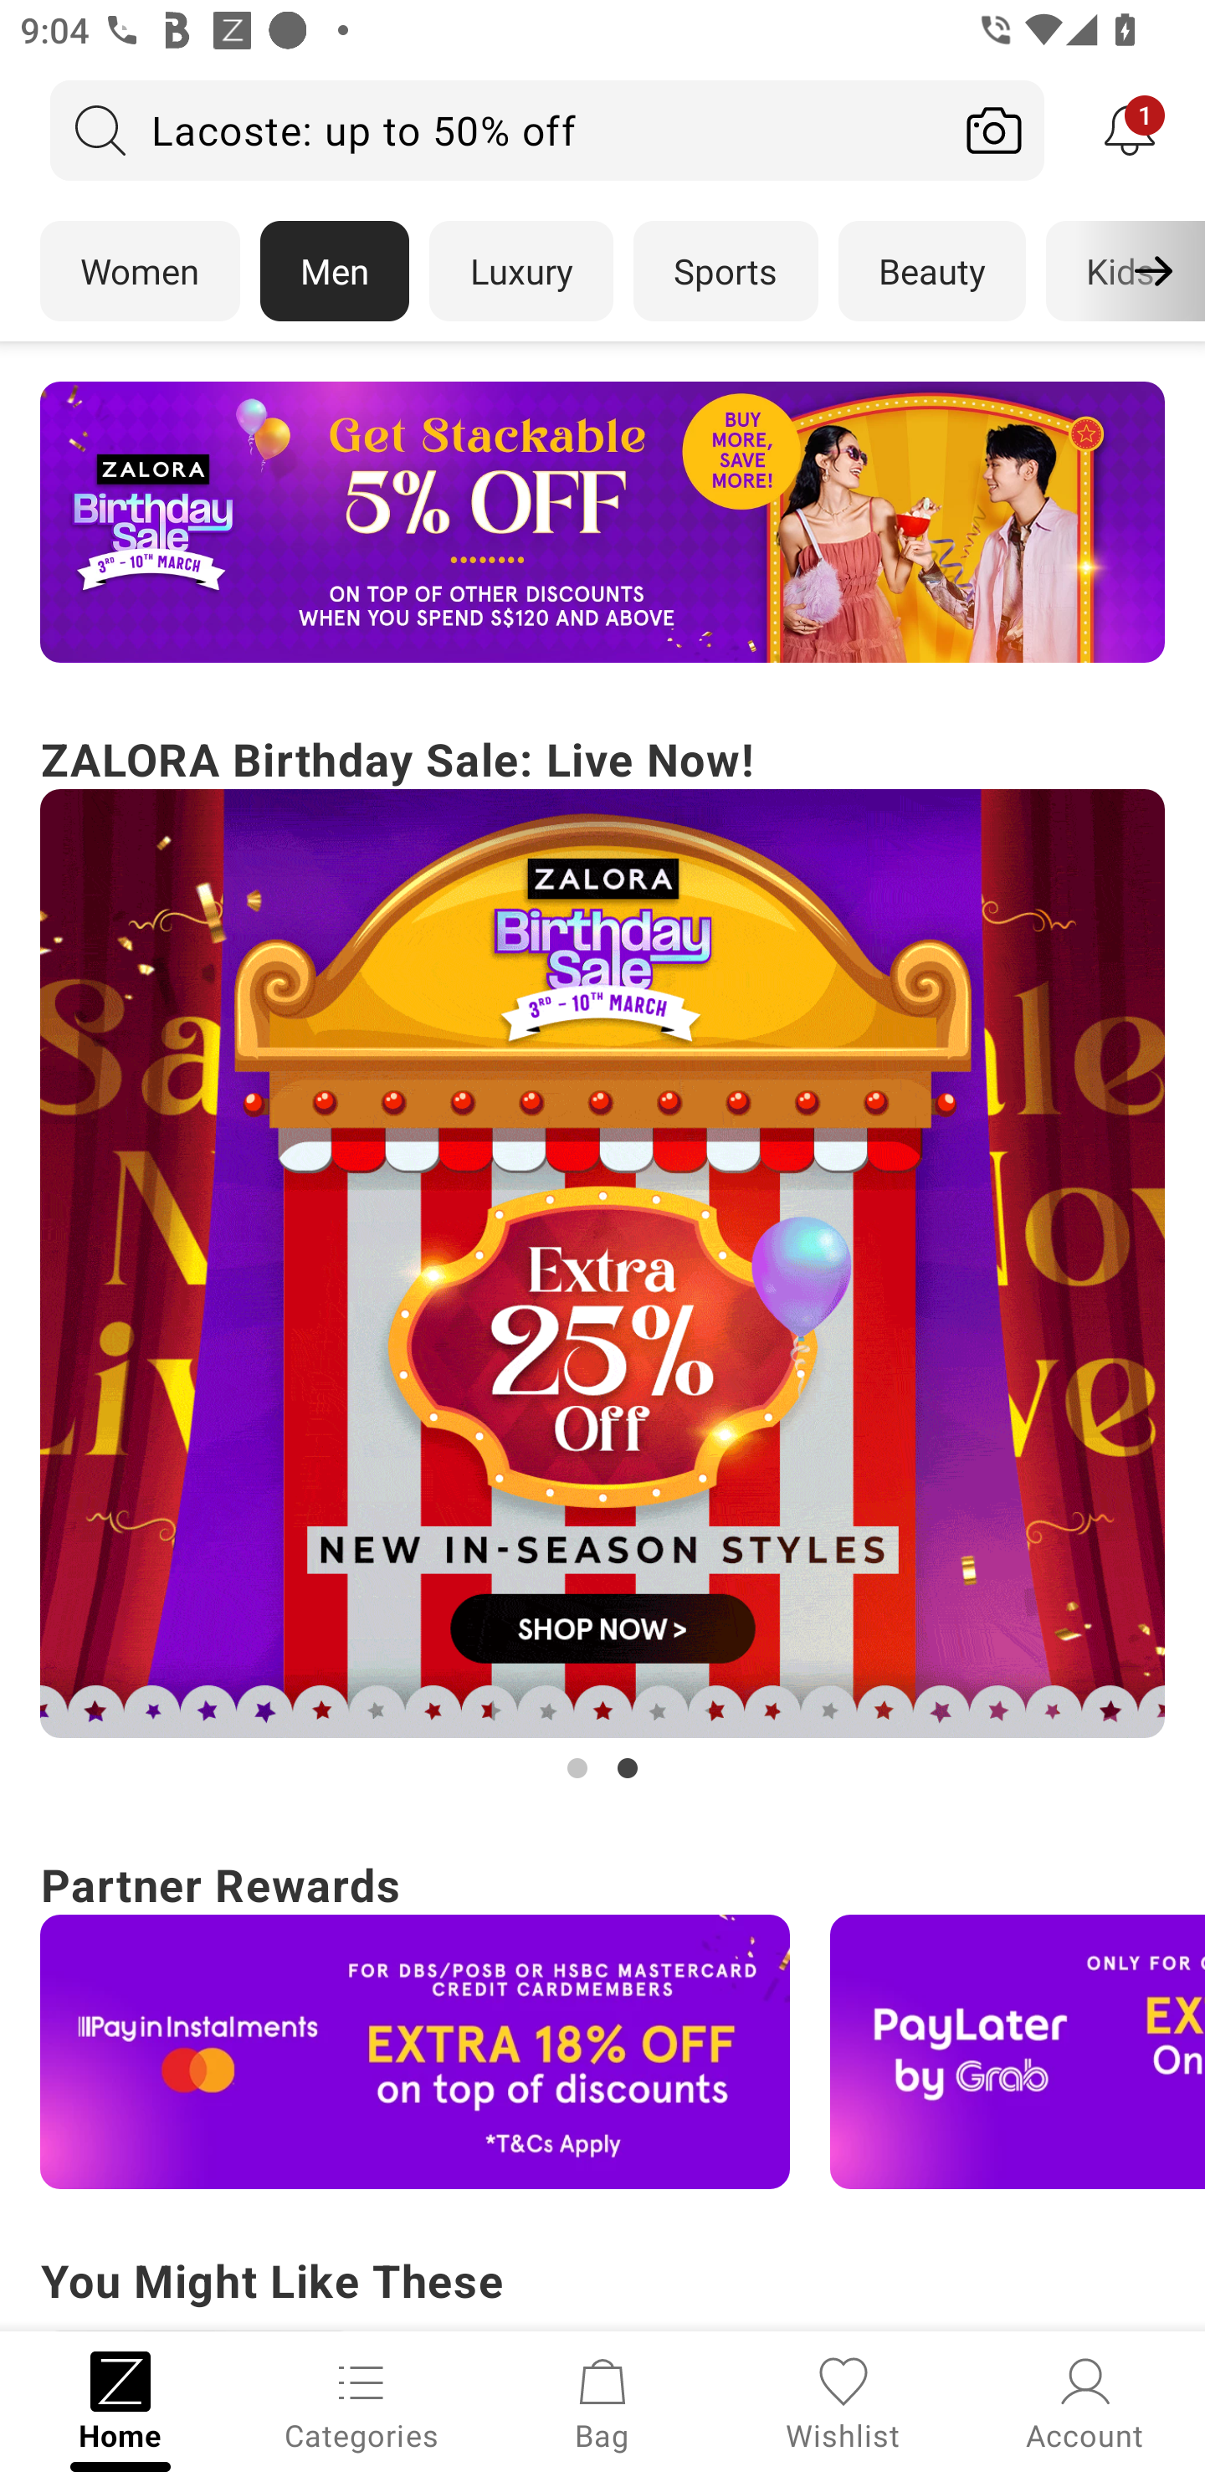 This screenshot has width=1205, height=2477. Describe the element at coordinates (843, 2402) in the screenshot. I see `Wishlist` at that location.